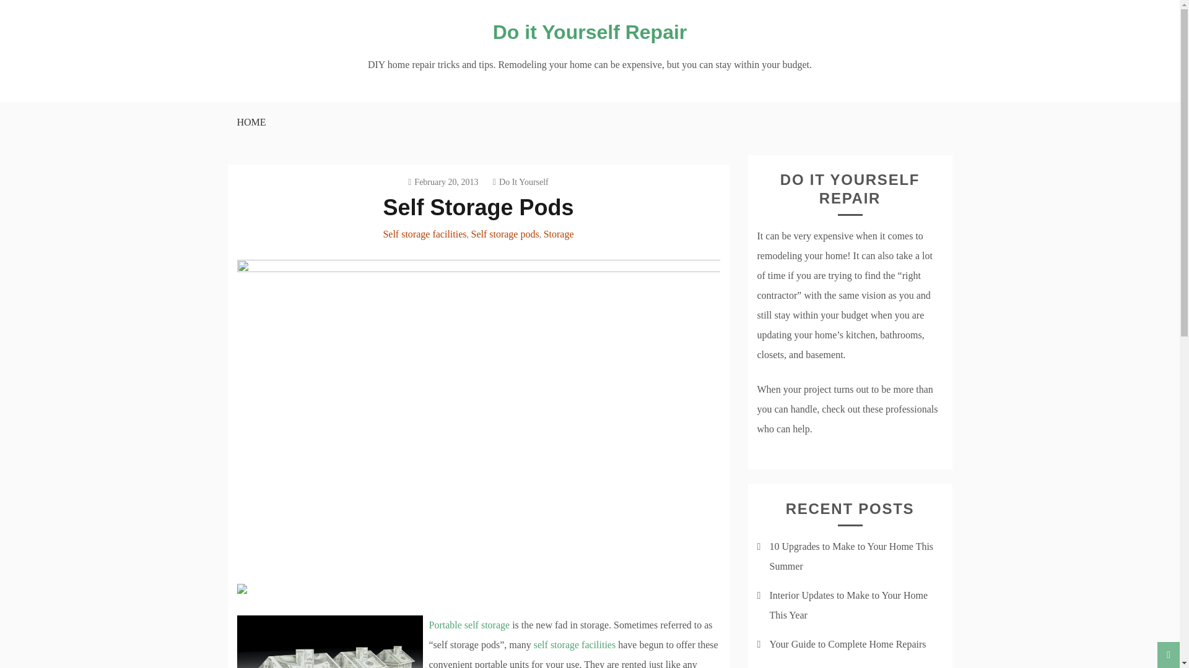 This screenshot has width=1189, height=668. I want to click on Portable self storage, so click(469, 625).